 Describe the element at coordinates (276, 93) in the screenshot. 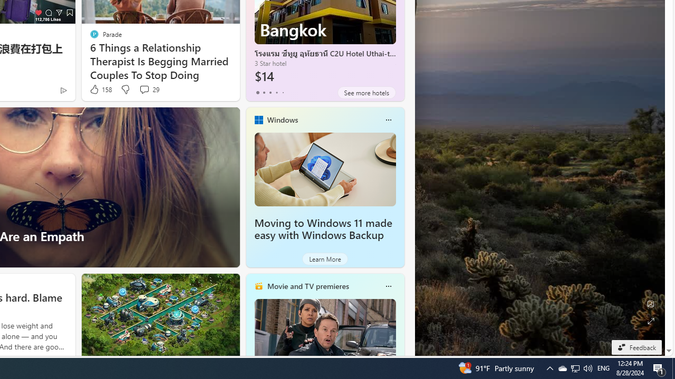

I see `tab-3` at that location.